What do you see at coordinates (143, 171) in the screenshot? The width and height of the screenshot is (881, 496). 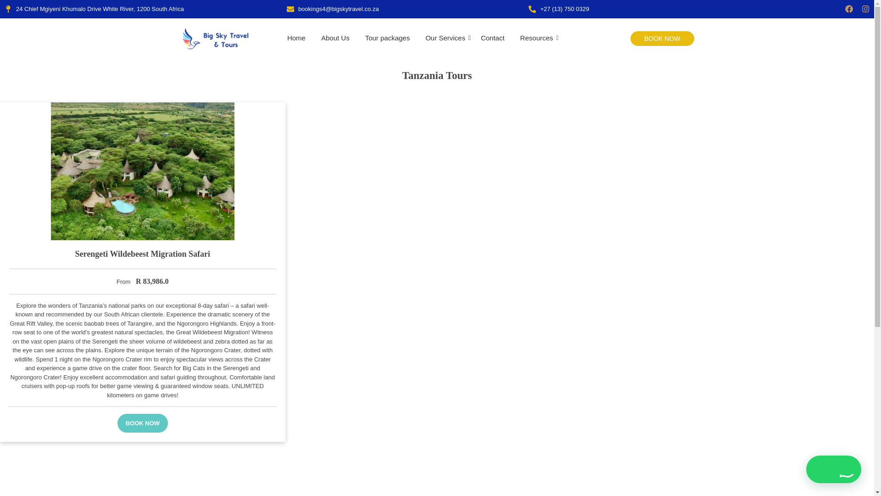 I see `Serengeti Wildebeest Migration Safari` at bounding box center [143, 171].